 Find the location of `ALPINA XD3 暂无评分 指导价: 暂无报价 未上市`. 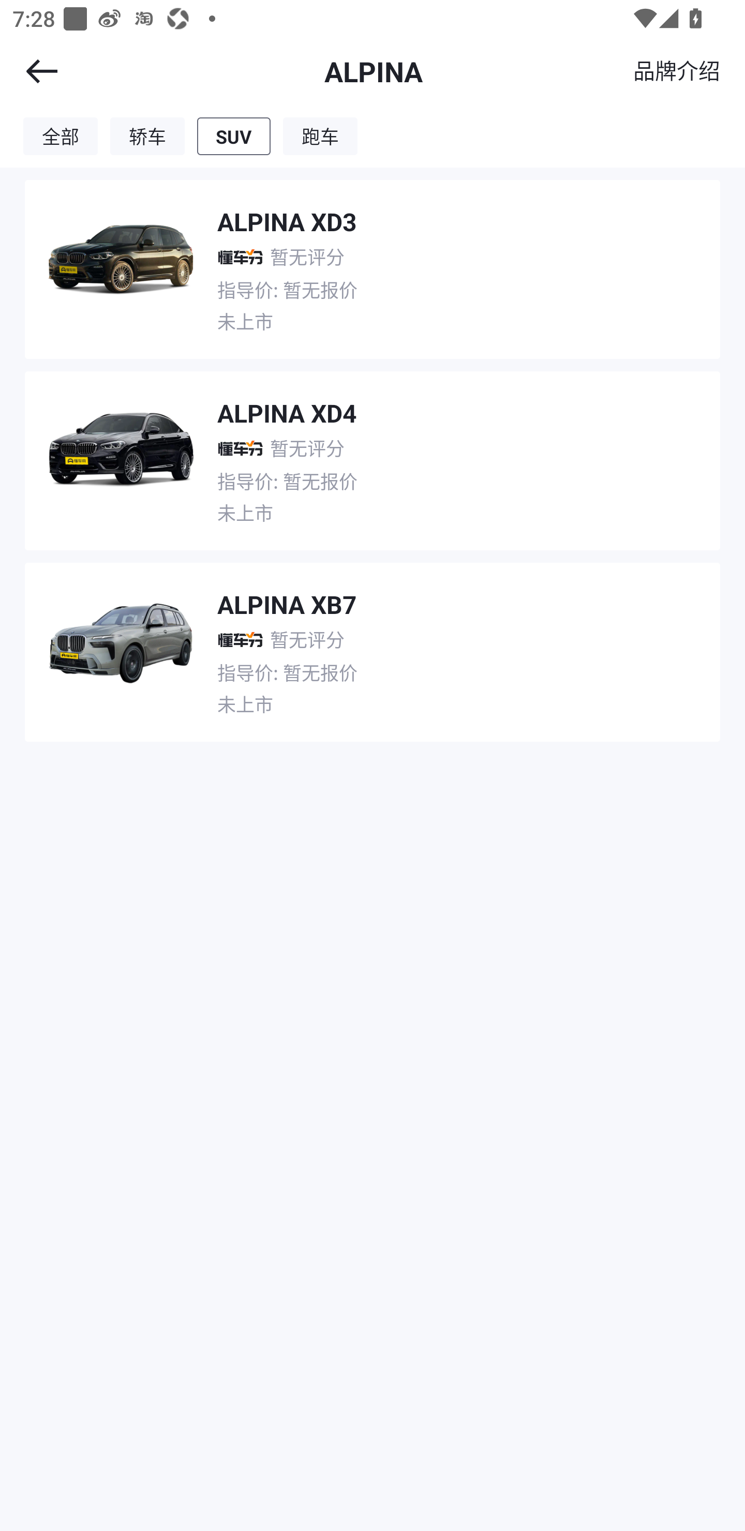

ALPINA XD3 暂无评分 指导价: 暂无报价 未上市 is located at coordinates (373, 262).